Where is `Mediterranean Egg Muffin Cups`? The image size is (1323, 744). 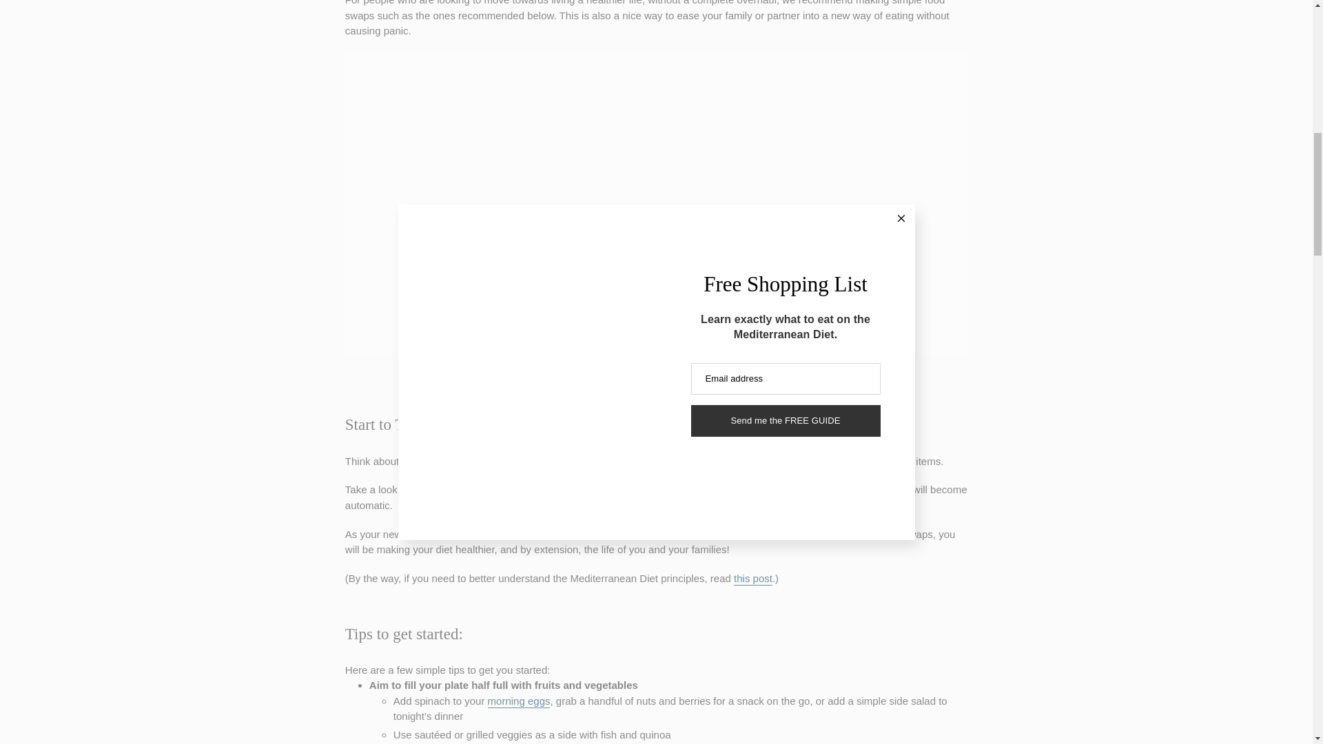
Mediterranean Egg Muffin Cups is located at coordinates (519, 701).